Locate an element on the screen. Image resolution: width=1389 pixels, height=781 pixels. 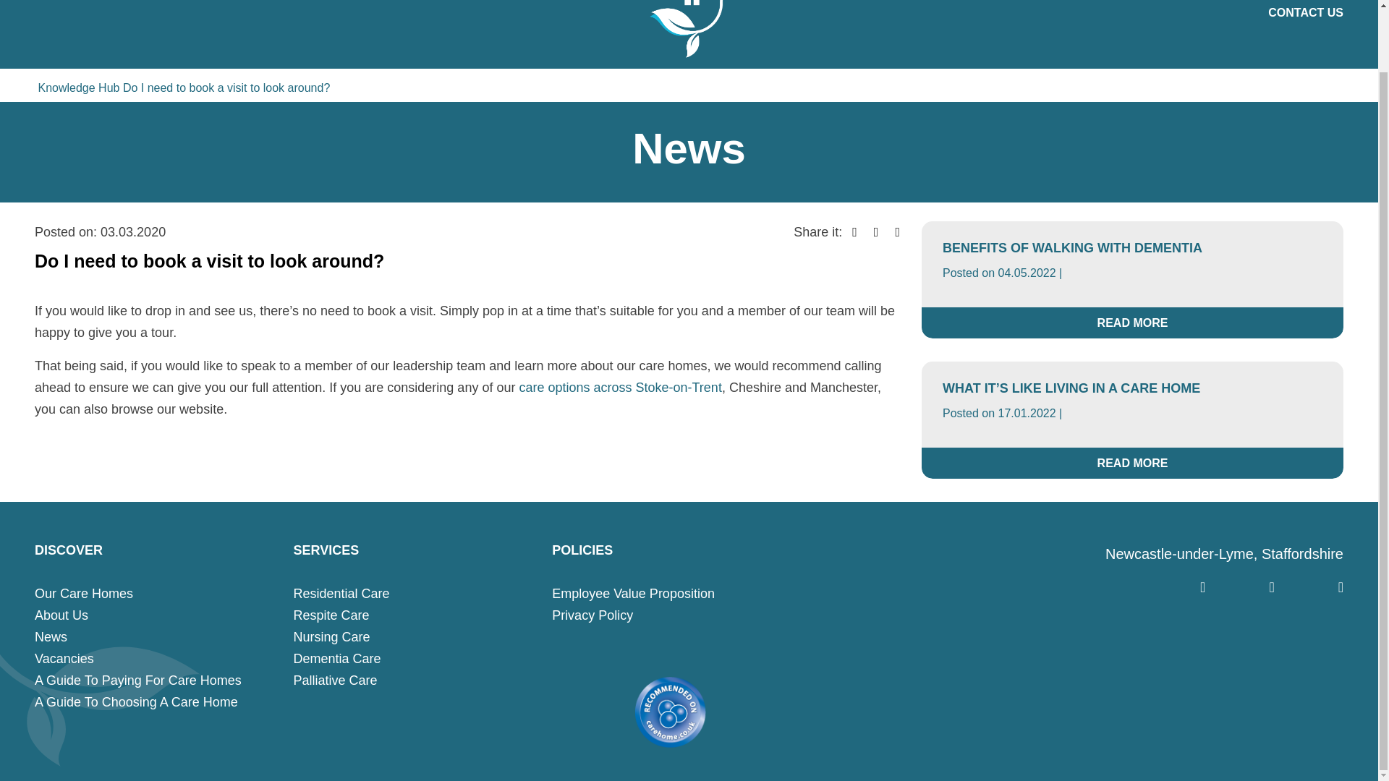
READ MORE is located at coordinates (1132, 463).